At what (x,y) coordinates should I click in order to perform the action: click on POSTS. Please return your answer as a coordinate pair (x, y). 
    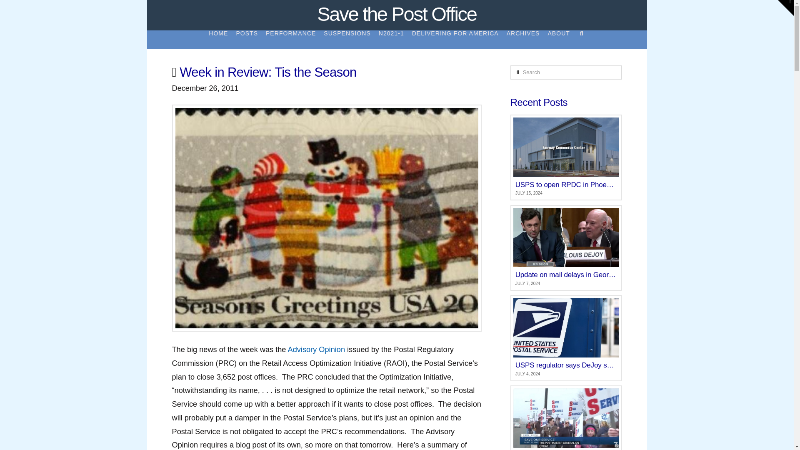
    Looking at the image, I should click on (247, 40).